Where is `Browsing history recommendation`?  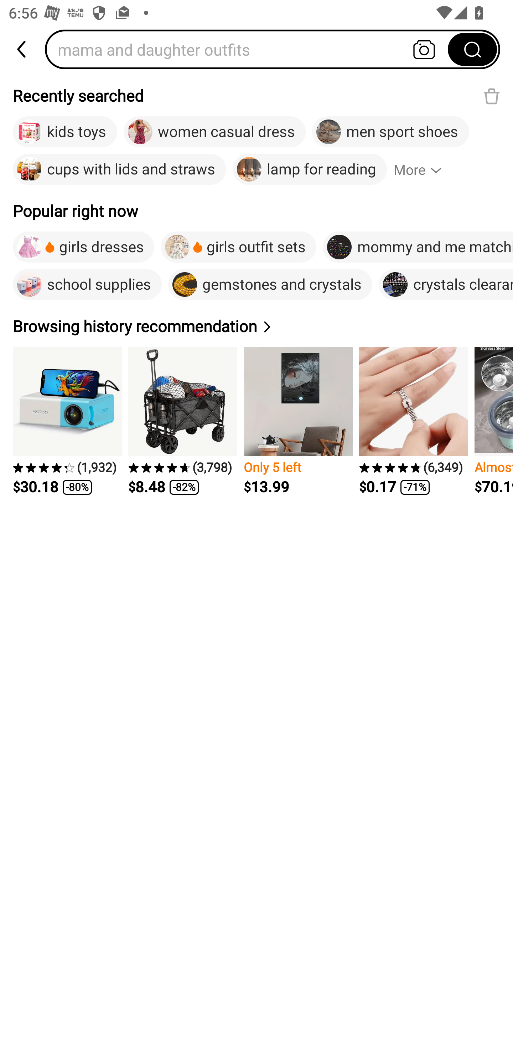 Browsing history recommendation is located at coordinates (144, 326).